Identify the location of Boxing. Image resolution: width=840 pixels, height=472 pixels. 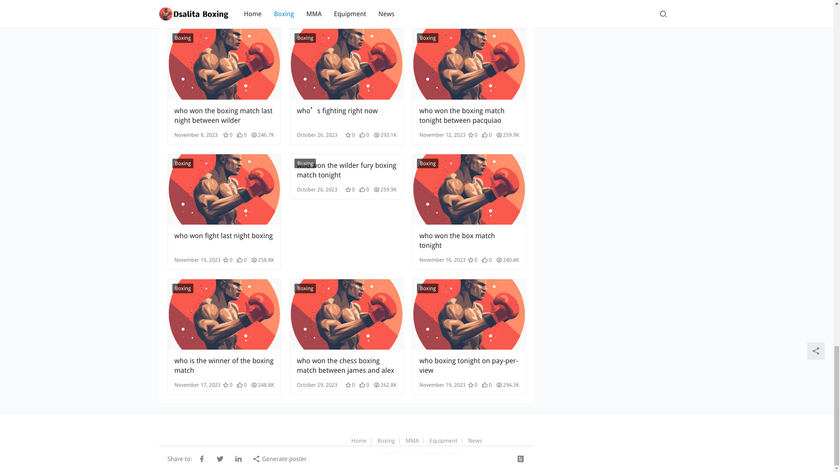
(183, 38).